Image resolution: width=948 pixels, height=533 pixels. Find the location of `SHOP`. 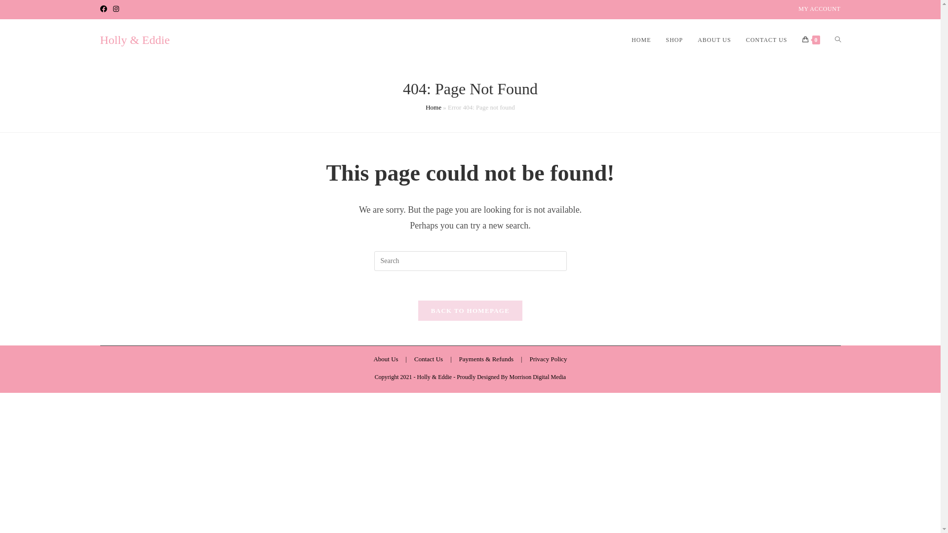

SHOP is located at coordinates (674, 40).